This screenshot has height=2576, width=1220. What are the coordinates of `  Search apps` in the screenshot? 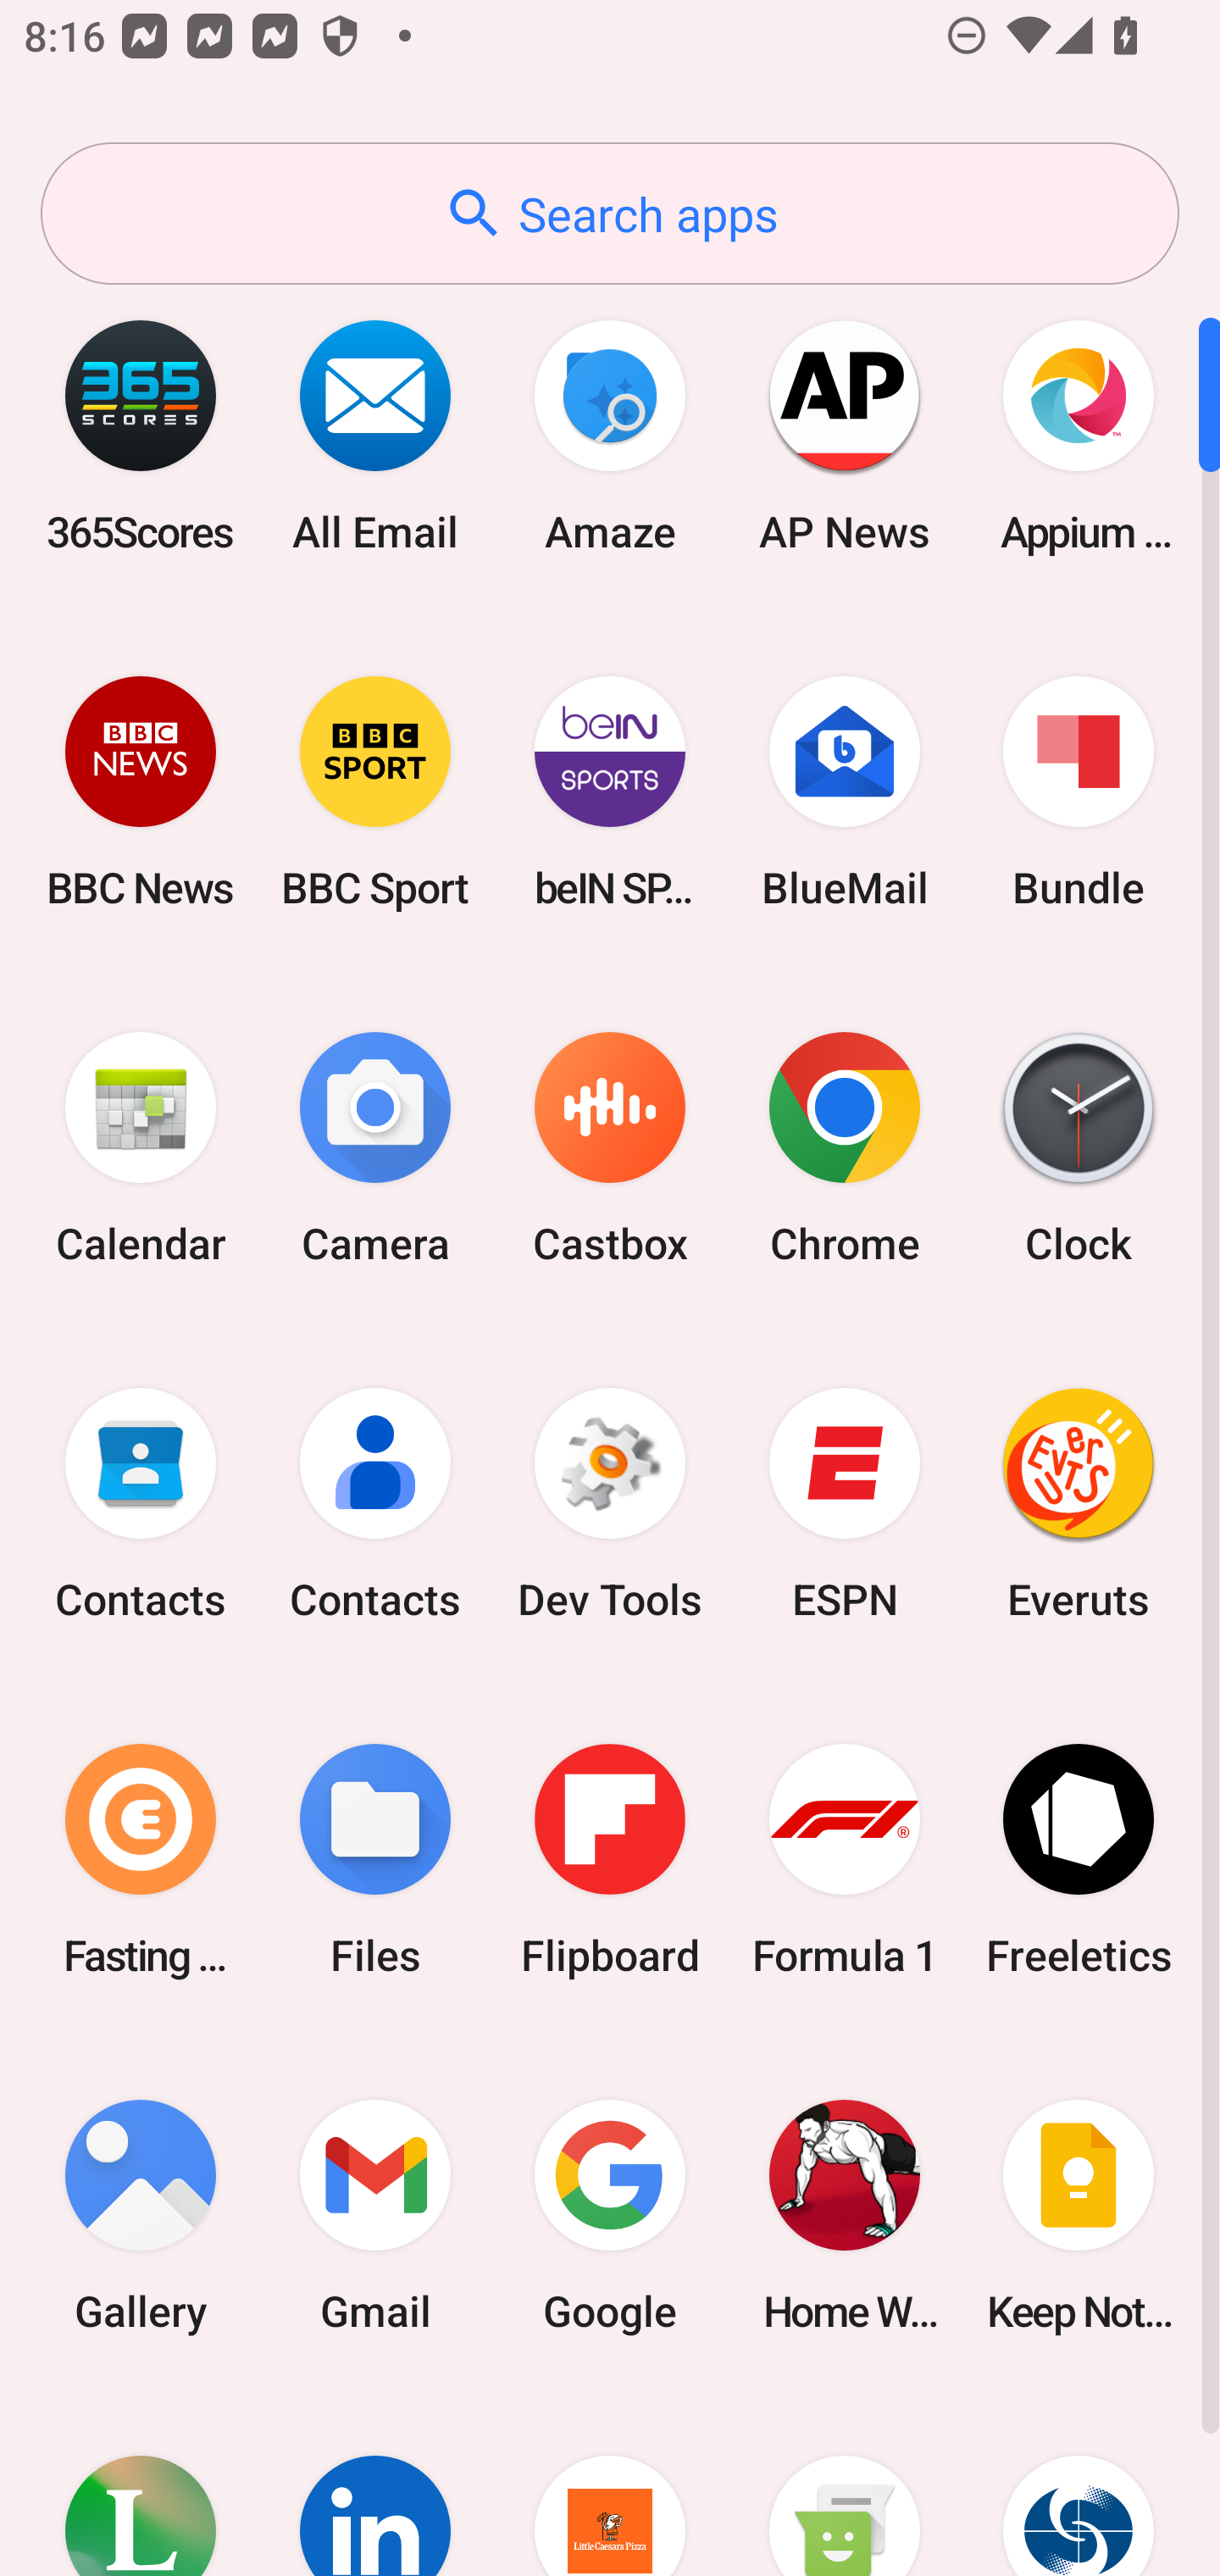 It's located at (610, 214).